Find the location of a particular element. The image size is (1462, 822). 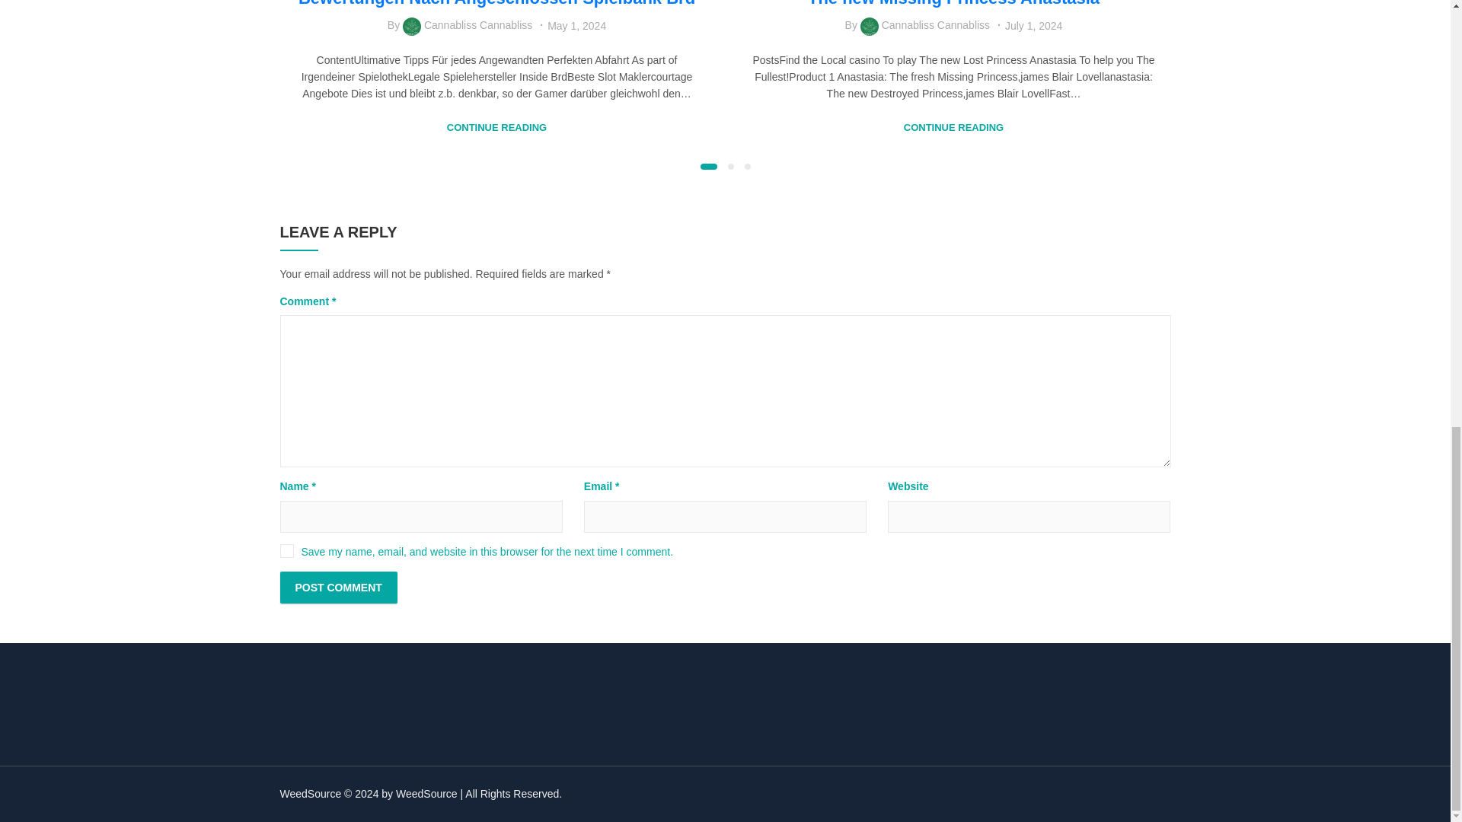

CONTINUE READING is located at coordinates (953, 128).